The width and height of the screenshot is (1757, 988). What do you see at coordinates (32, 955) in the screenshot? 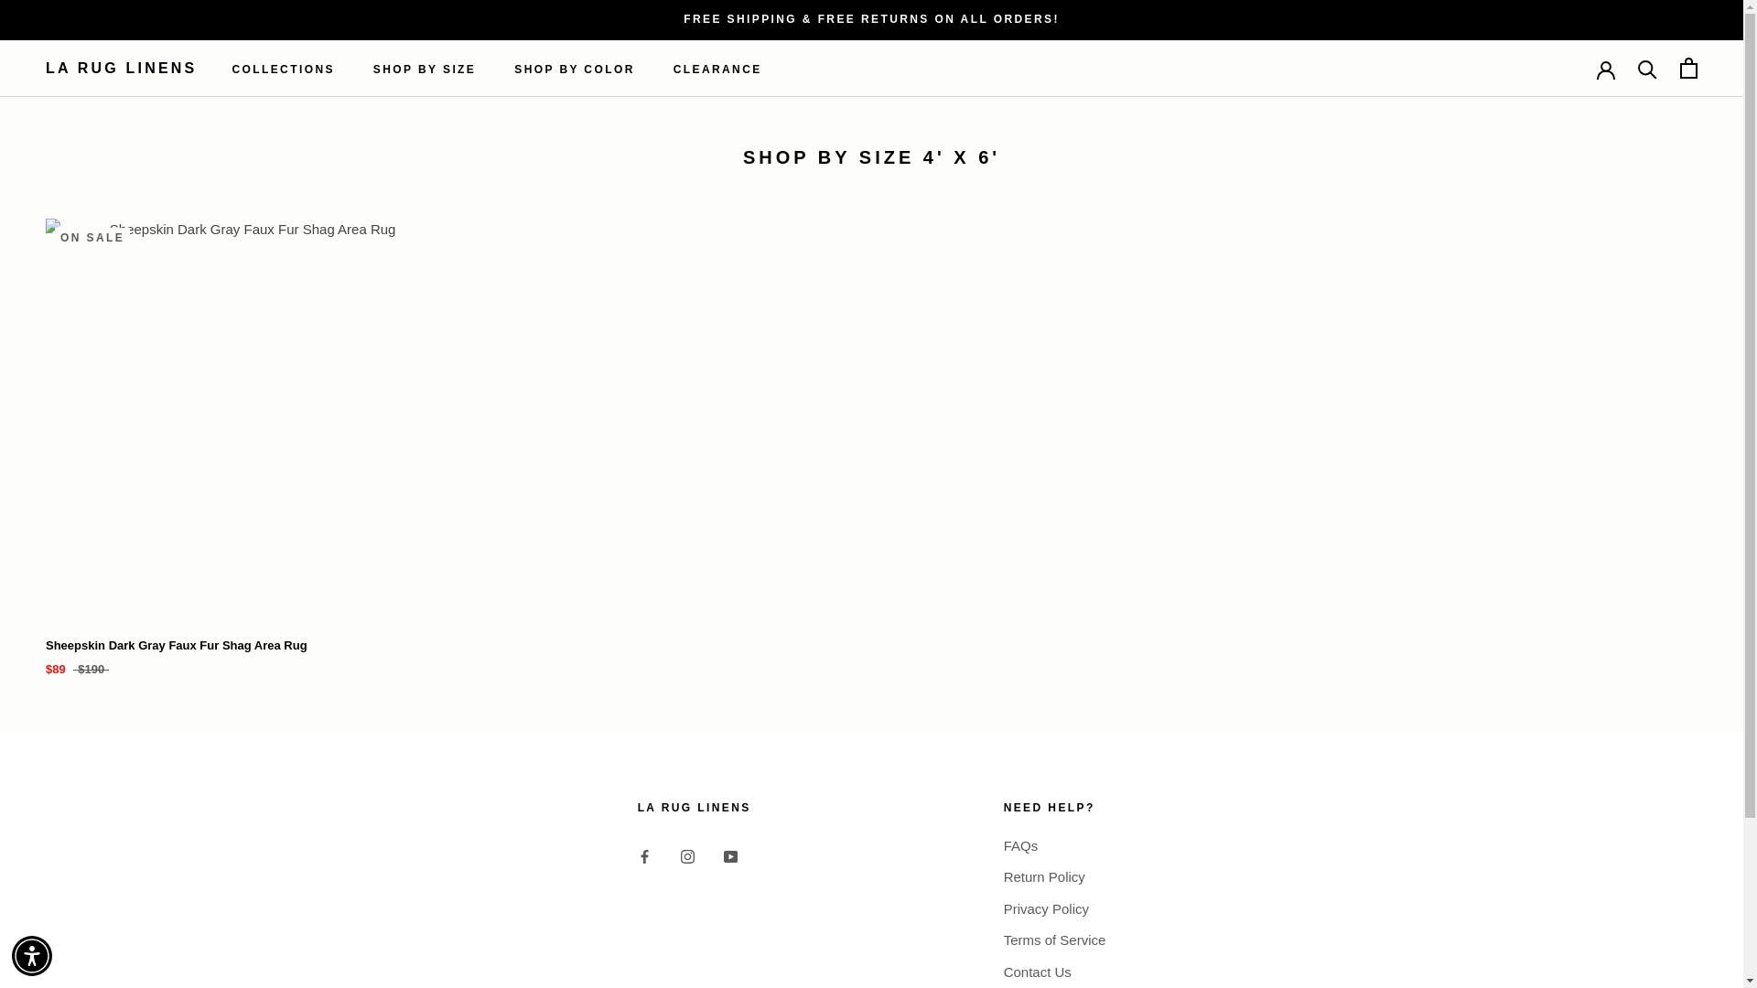
I see `Accessibility Menu` at bounding box center [32, 955].